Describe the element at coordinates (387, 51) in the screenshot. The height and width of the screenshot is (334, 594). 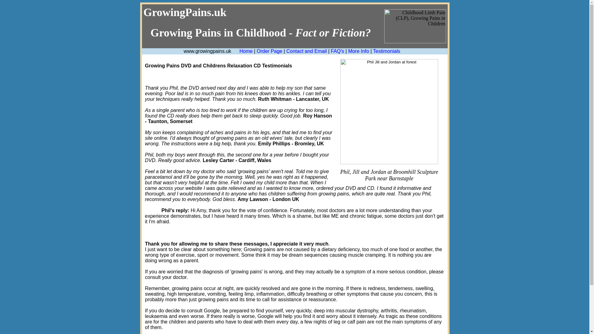
I see `Testimonials` at that location.